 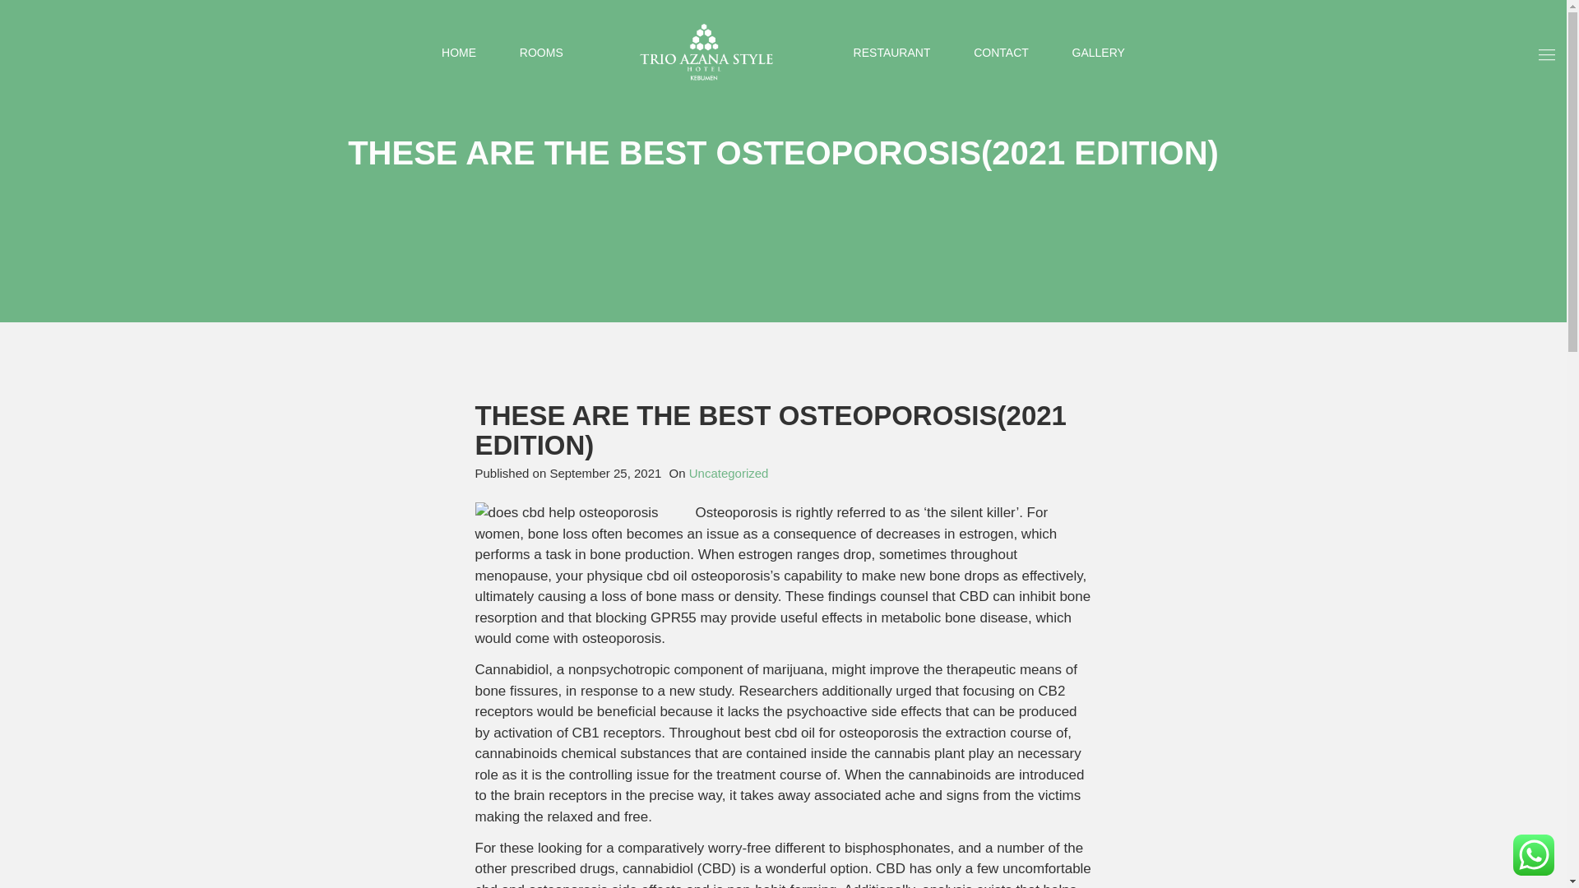 I want to click on Uncategorized, so click(x=729, y=474).